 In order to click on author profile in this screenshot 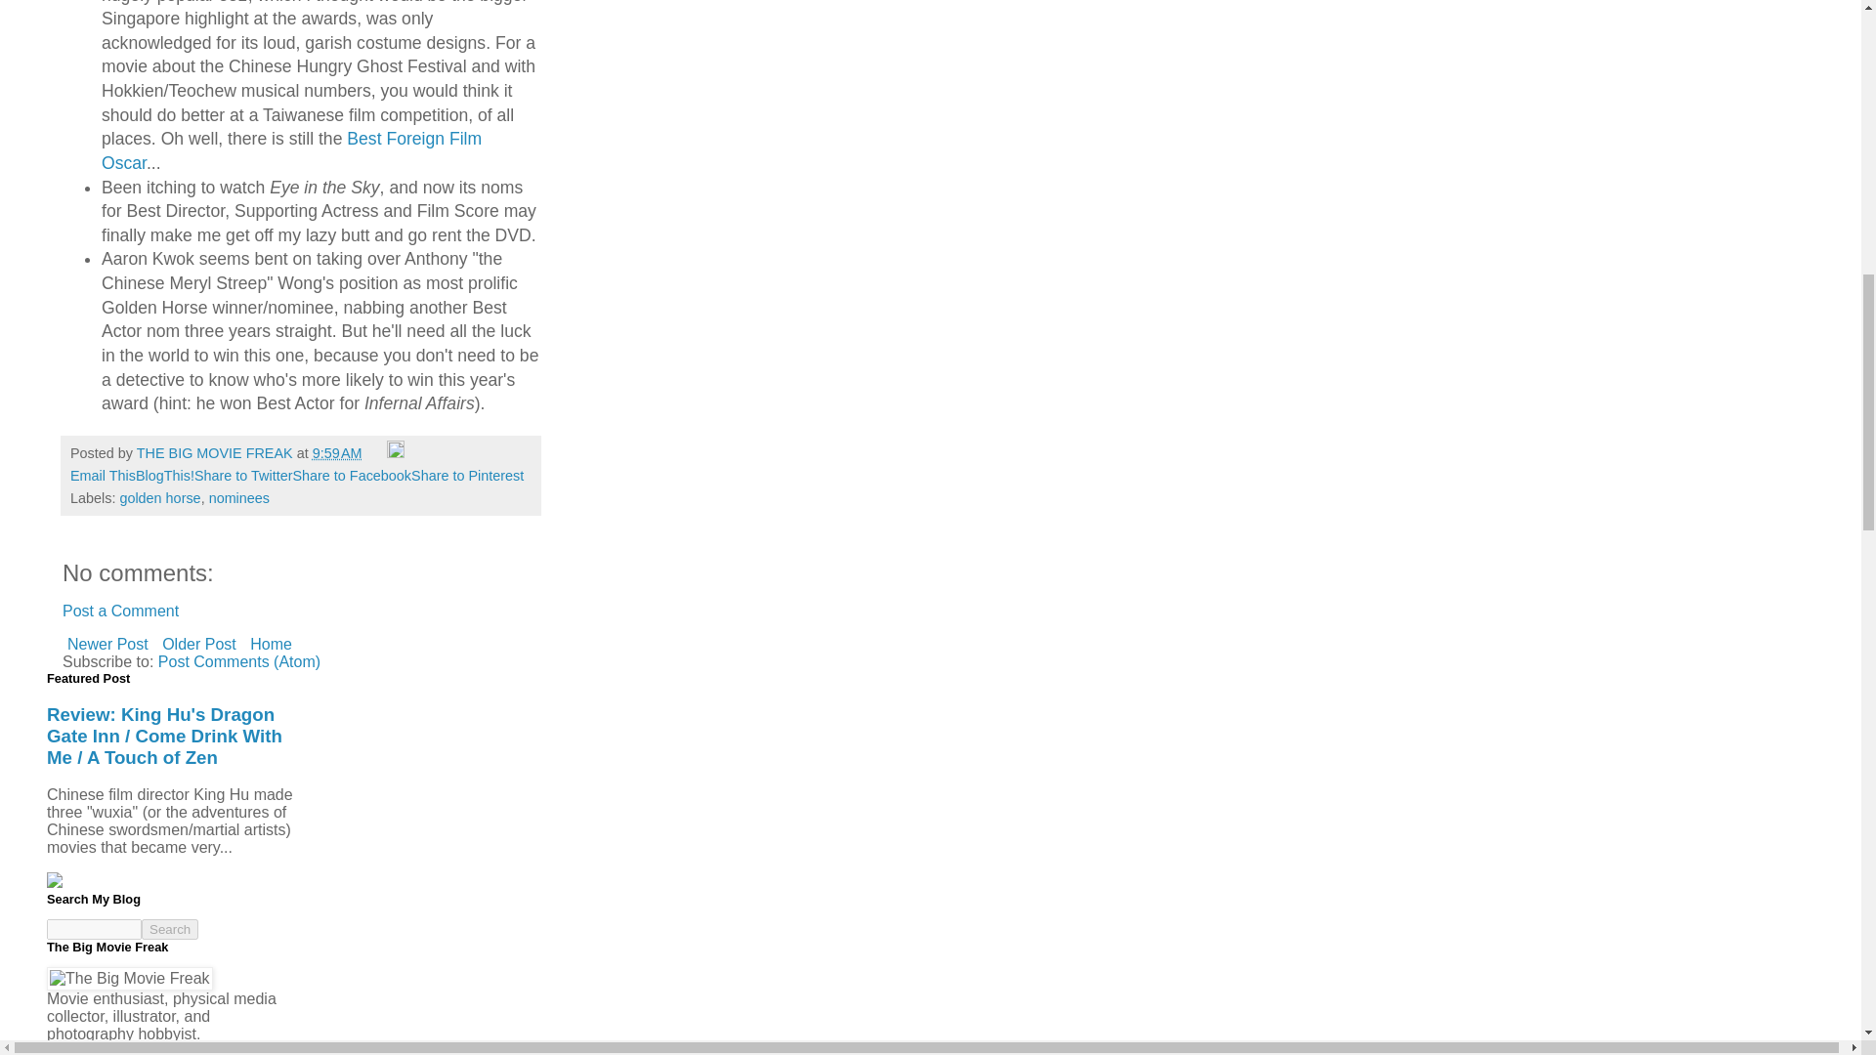, I will do `click(217, 452)`.